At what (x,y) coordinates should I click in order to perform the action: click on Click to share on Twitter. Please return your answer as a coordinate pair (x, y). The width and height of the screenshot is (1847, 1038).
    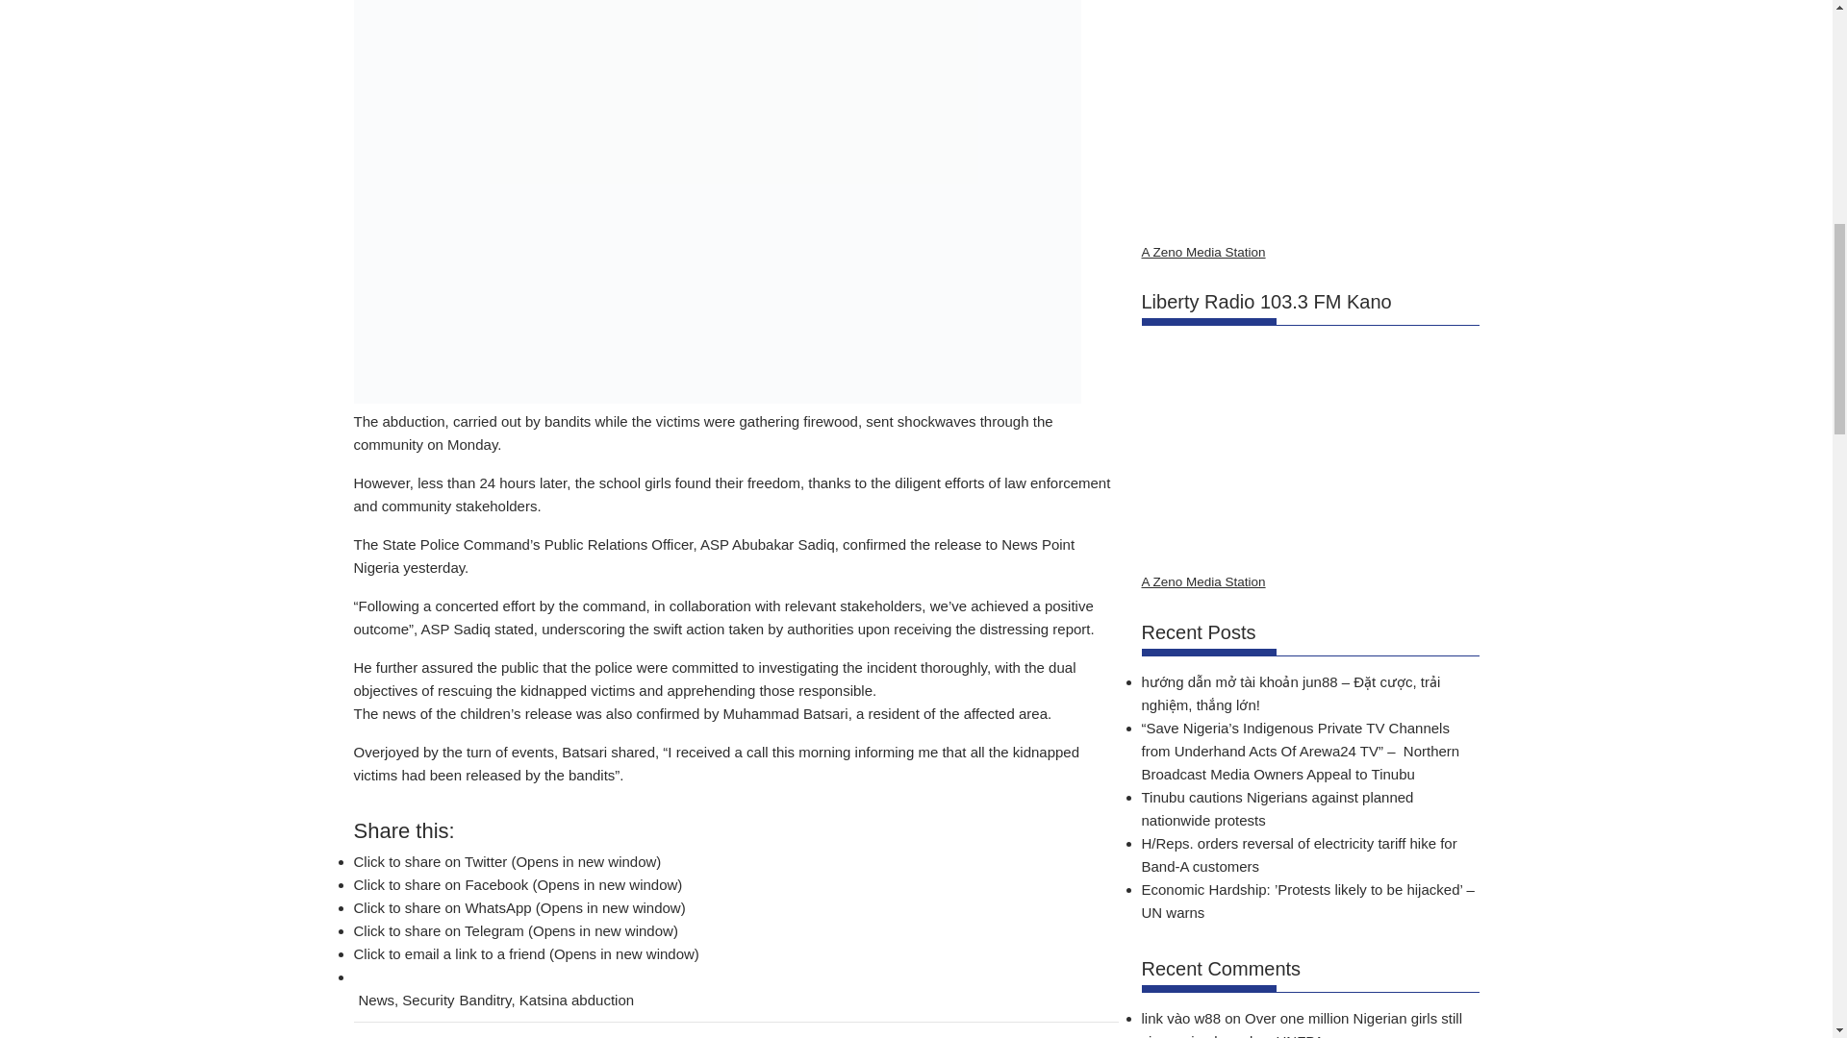
    Looking at the image, I should click on (508, 861).